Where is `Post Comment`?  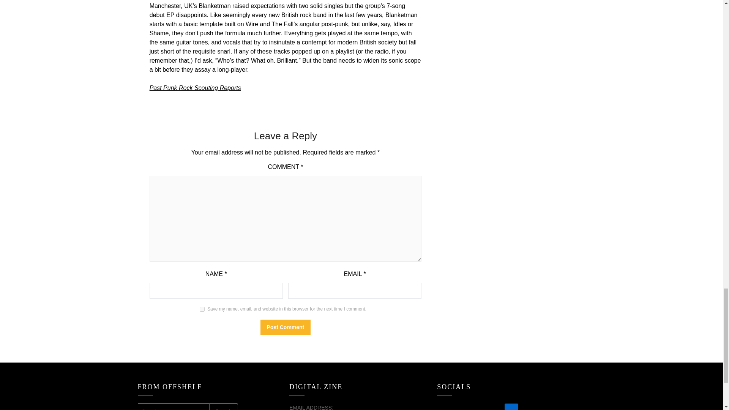
Post Comment is located at coordinates (286, 327).